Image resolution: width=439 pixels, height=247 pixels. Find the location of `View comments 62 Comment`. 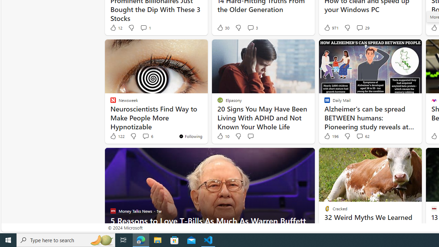

View comments 62 Comment is located at coordinates (363, 136).